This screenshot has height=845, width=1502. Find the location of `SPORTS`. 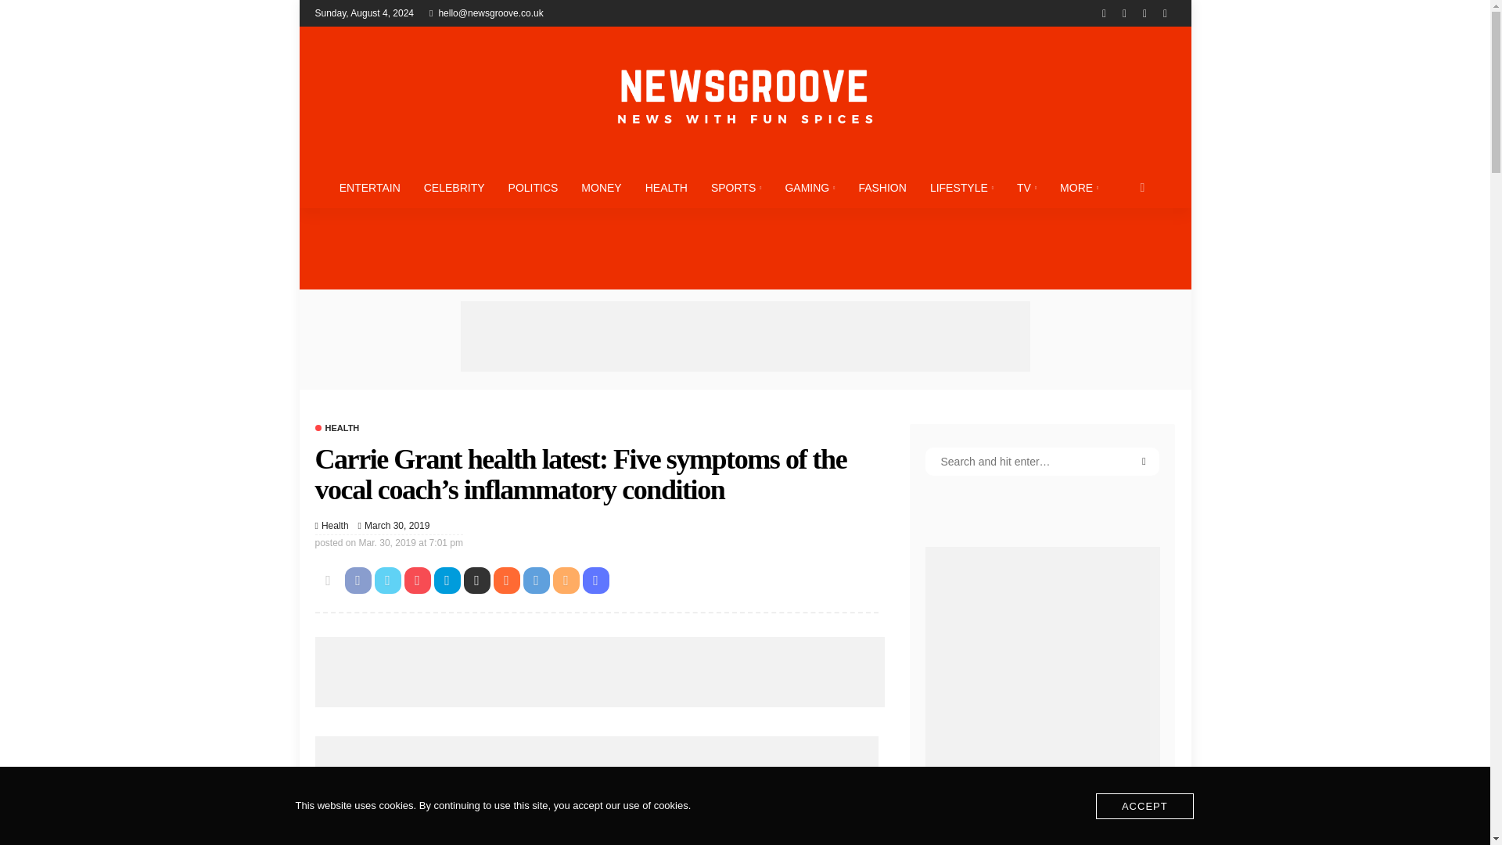

SPORTS is located at coordinates (736, 187).